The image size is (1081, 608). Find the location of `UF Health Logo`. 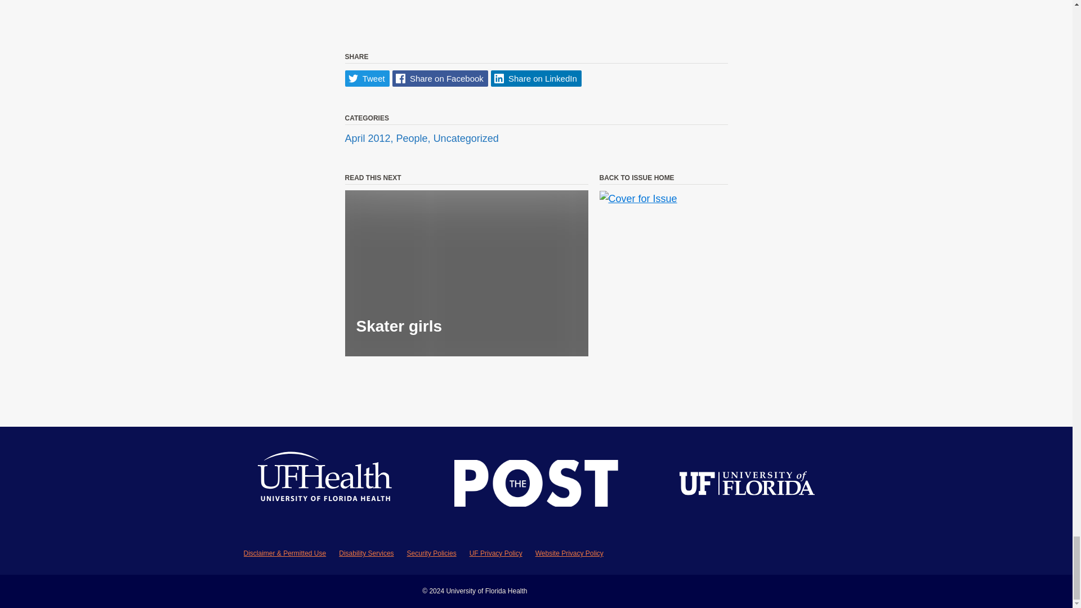

UF Health Logo is located at coordinates (325, 485).